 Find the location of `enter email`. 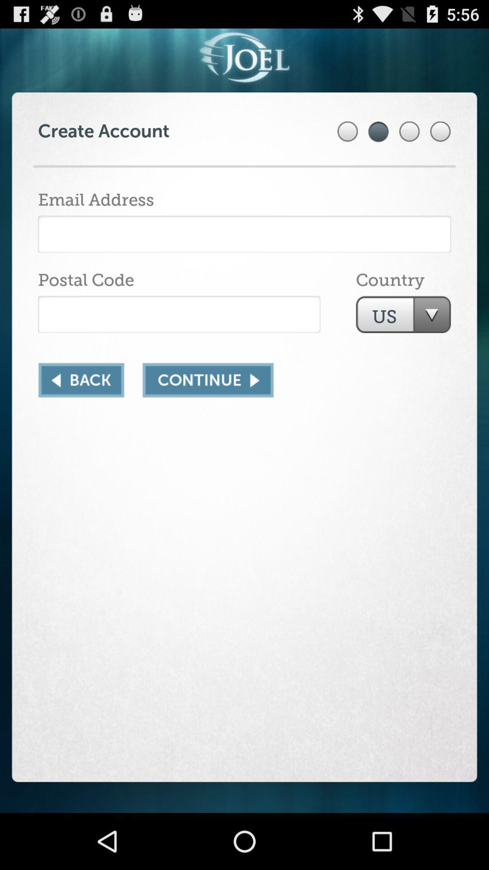

enter email is located at coordinates (244, 234).